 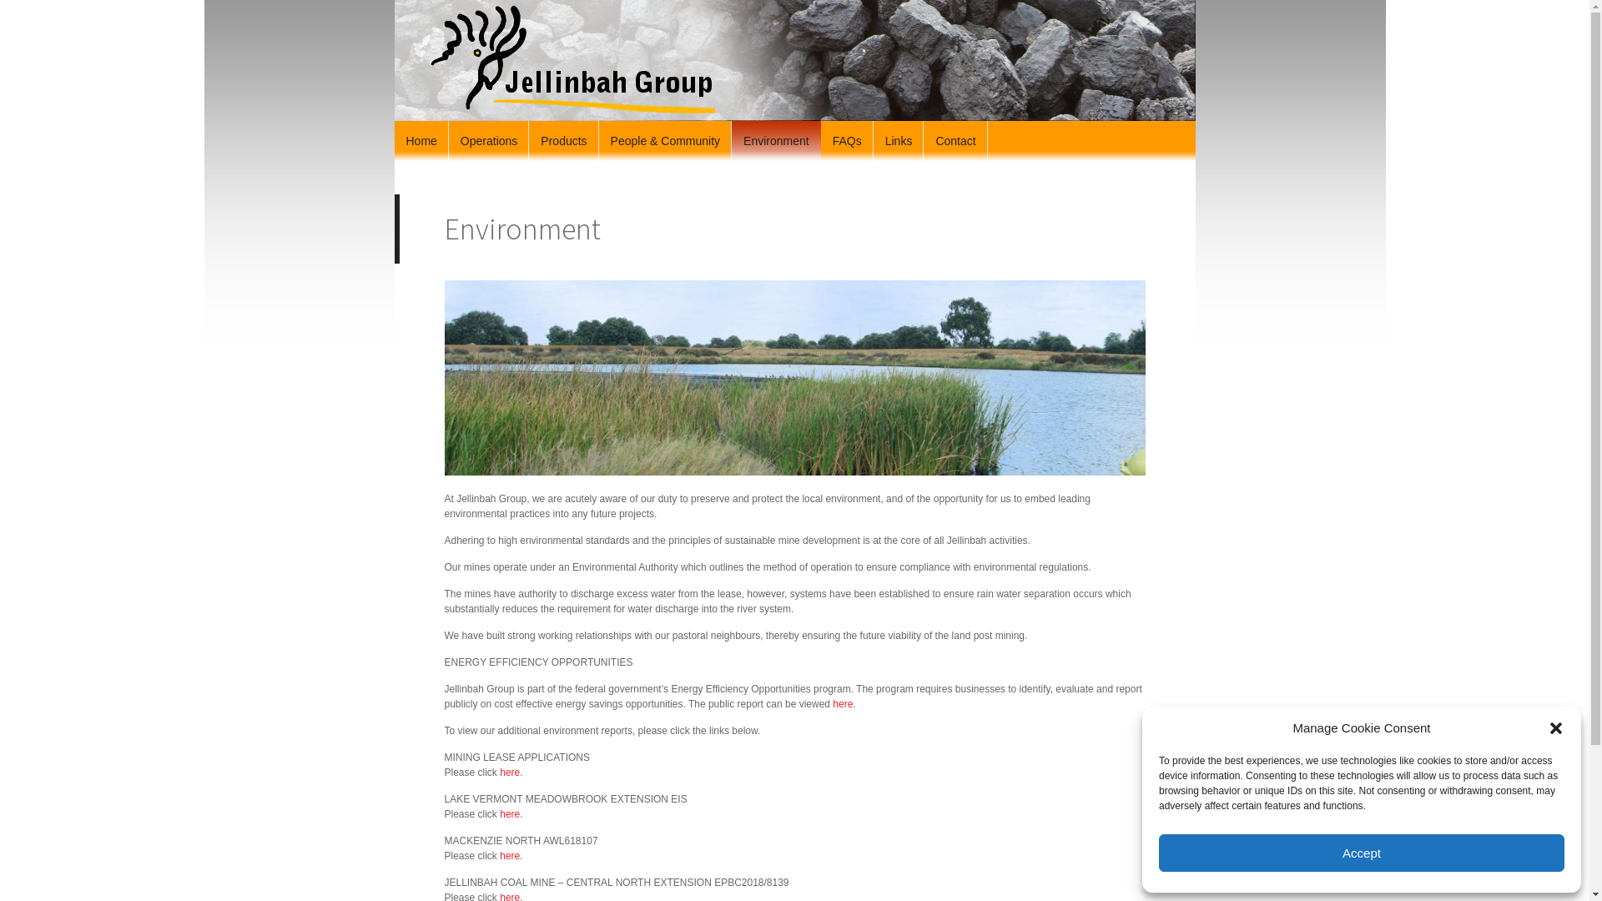 I want to click on Environment, so click(x=776, y=141).